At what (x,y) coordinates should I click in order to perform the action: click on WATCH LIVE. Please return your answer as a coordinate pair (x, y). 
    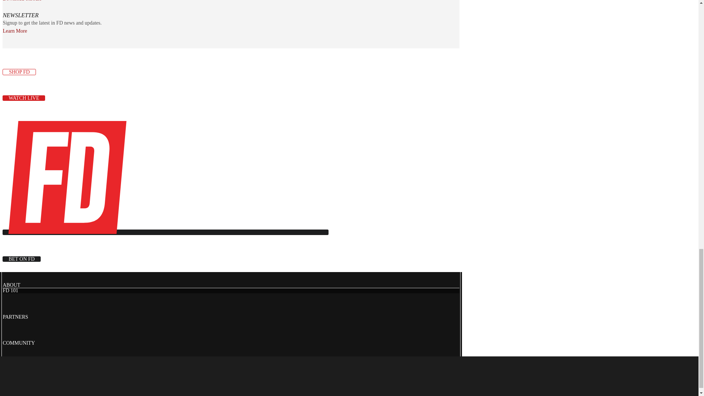
    Looking at the image, I should click on (23, 98).